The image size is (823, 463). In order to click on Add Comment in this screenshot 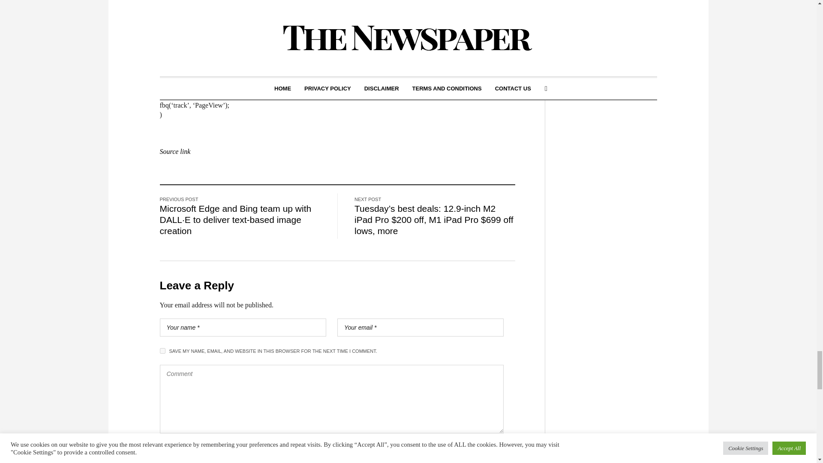, I will do `click(195, 454)`.